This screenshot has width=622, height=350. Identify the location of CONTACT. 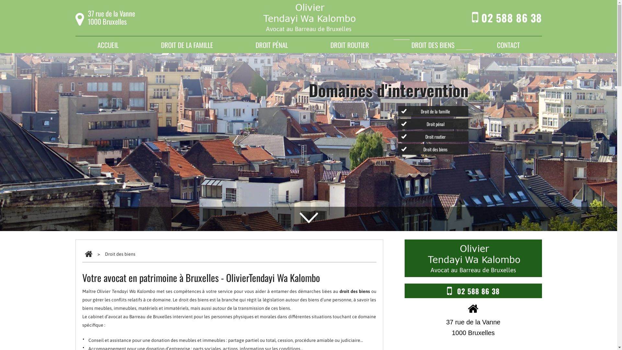
(509, 45).